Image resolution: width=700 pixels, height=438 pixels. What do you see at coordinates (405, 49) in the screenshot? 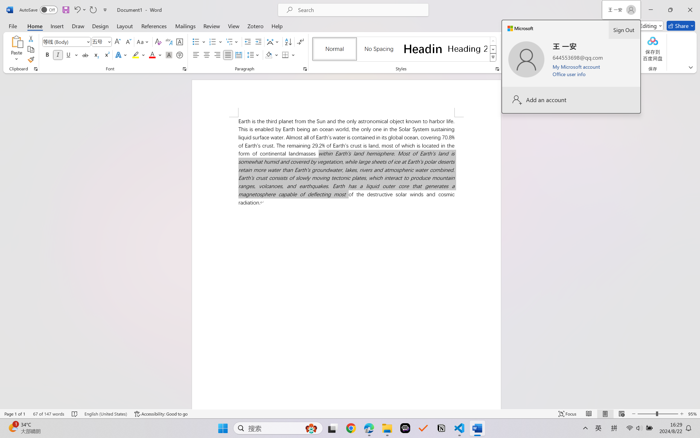
I see `AutomationID: QuickStylesGallery` at bounding box center [405, 49].